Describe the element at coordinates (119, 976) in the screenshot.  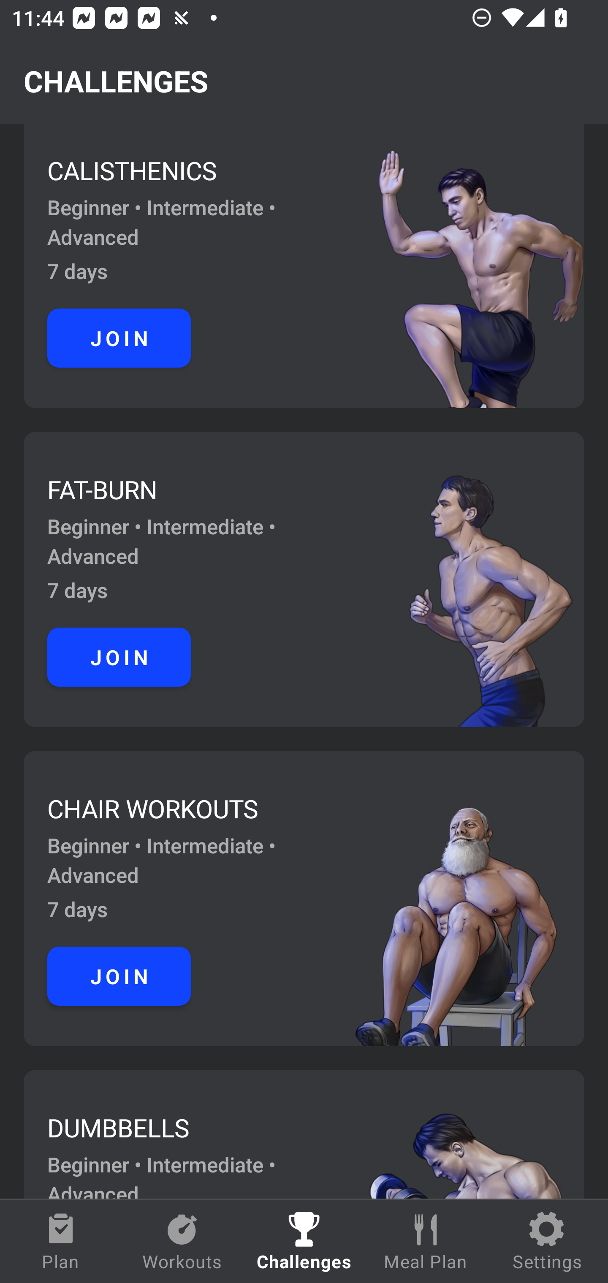
I see `JOIN` at that location.